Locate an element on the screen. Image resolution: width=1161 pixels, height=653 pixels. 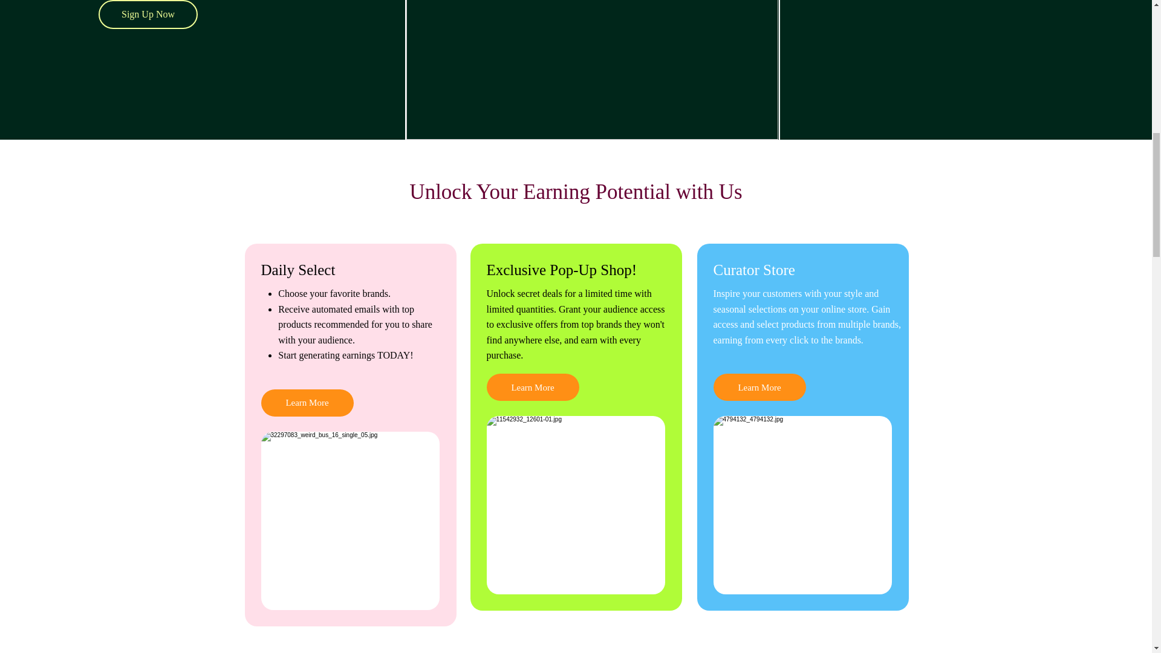
Learn More is located at coordinates (532, 387).